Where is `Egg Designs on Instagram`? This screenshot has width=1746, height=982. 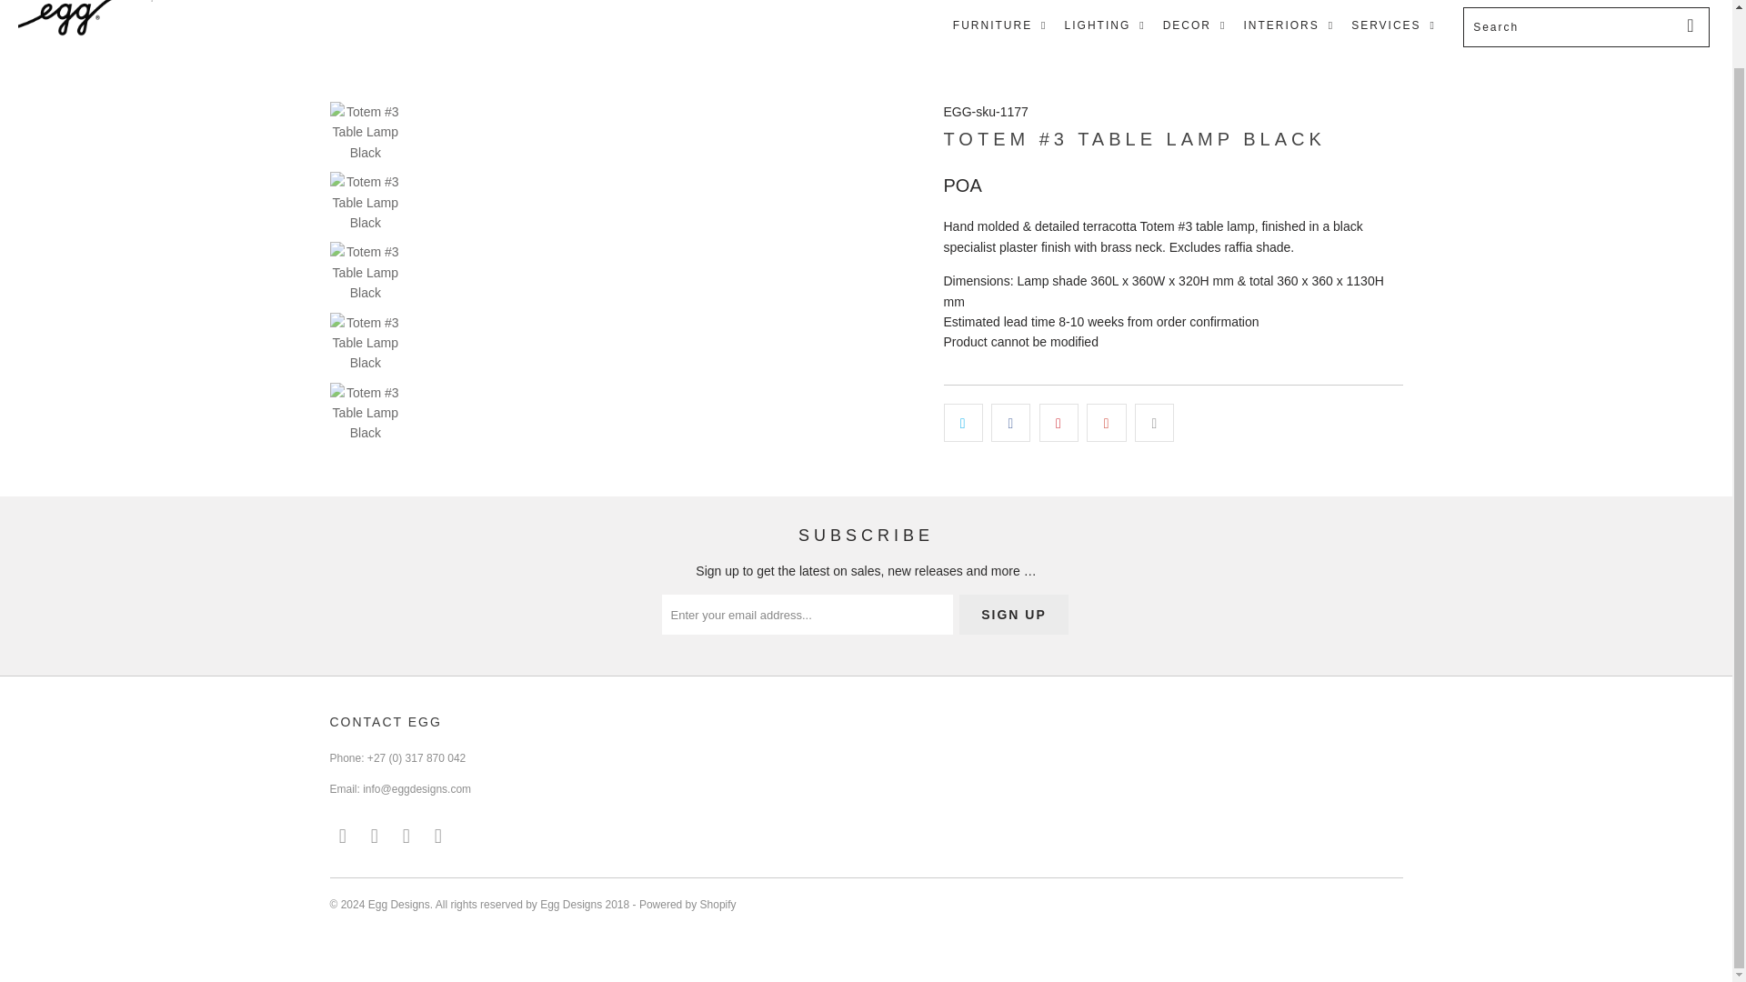
Egg Designs on Instagram is located at coordinates (407, 837).